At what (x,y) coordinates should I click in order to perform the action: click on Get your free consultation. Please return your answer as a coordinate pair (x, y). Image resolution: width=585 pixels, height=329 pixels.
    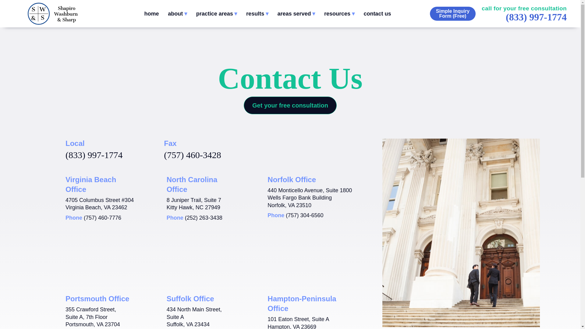
    Looking at the image, I should click on (290, 105).